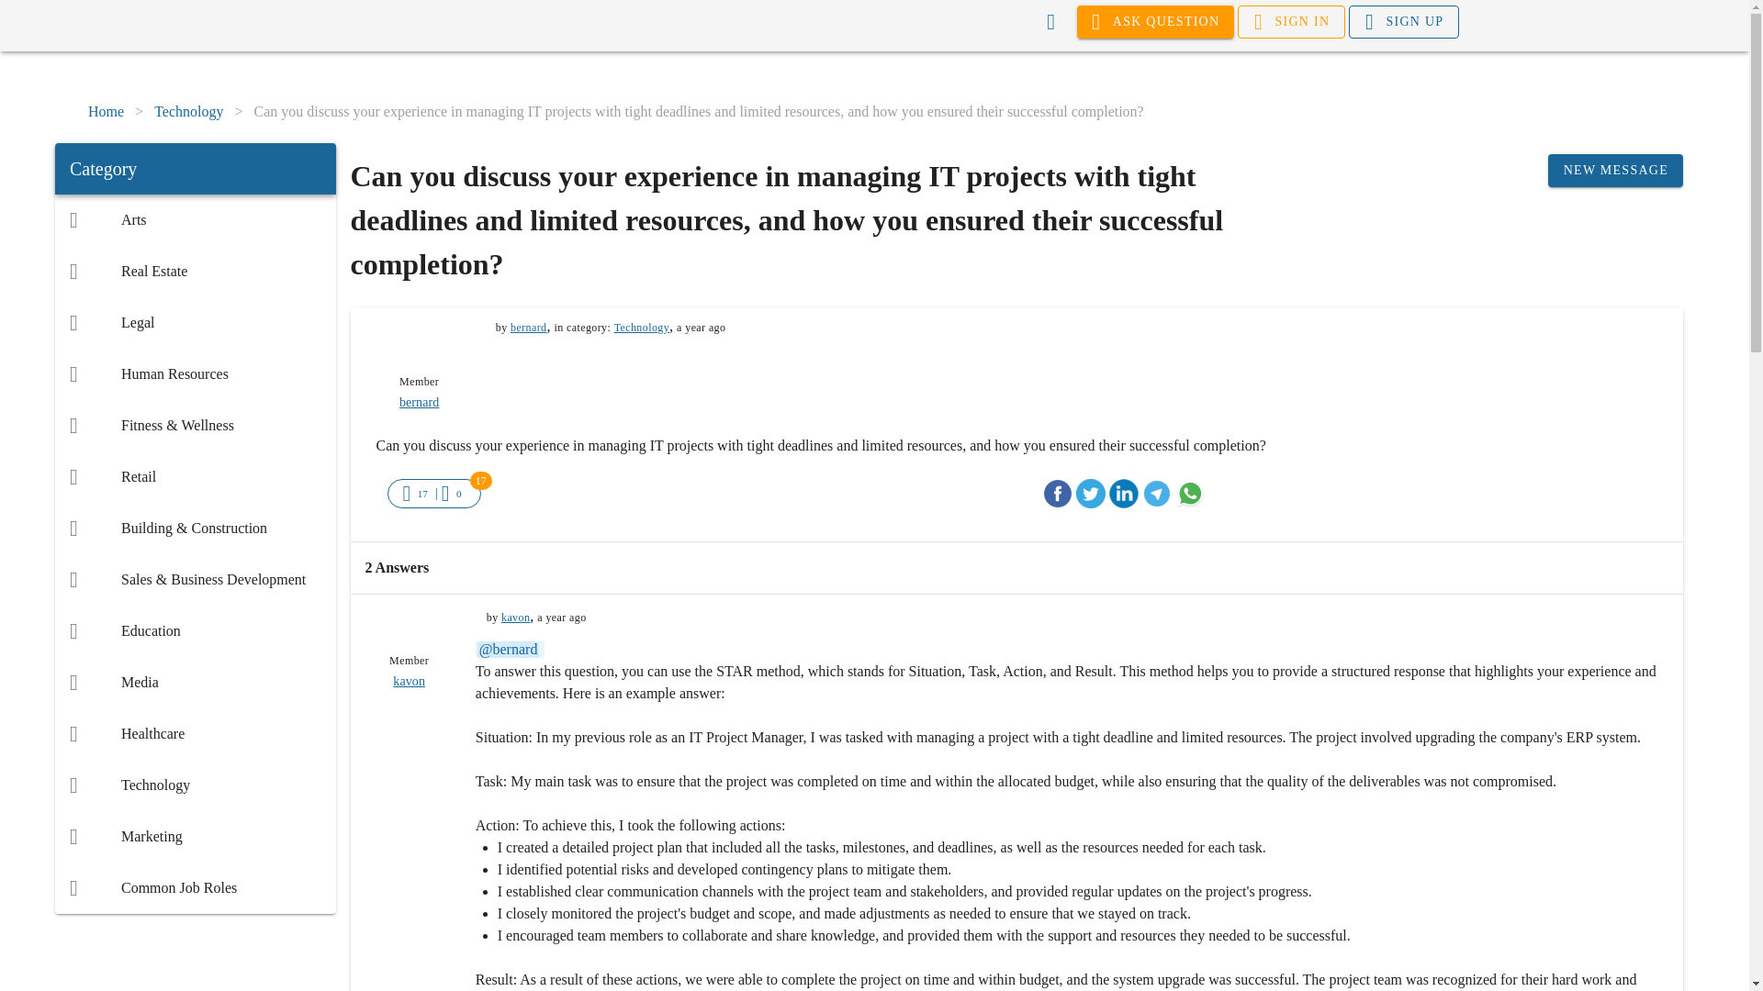 Image resolution: width=1763 pixels, height=991 pixels. Describe the element at coordinates (195, 272) in the screenshot. I see `Real Estate` at that location.